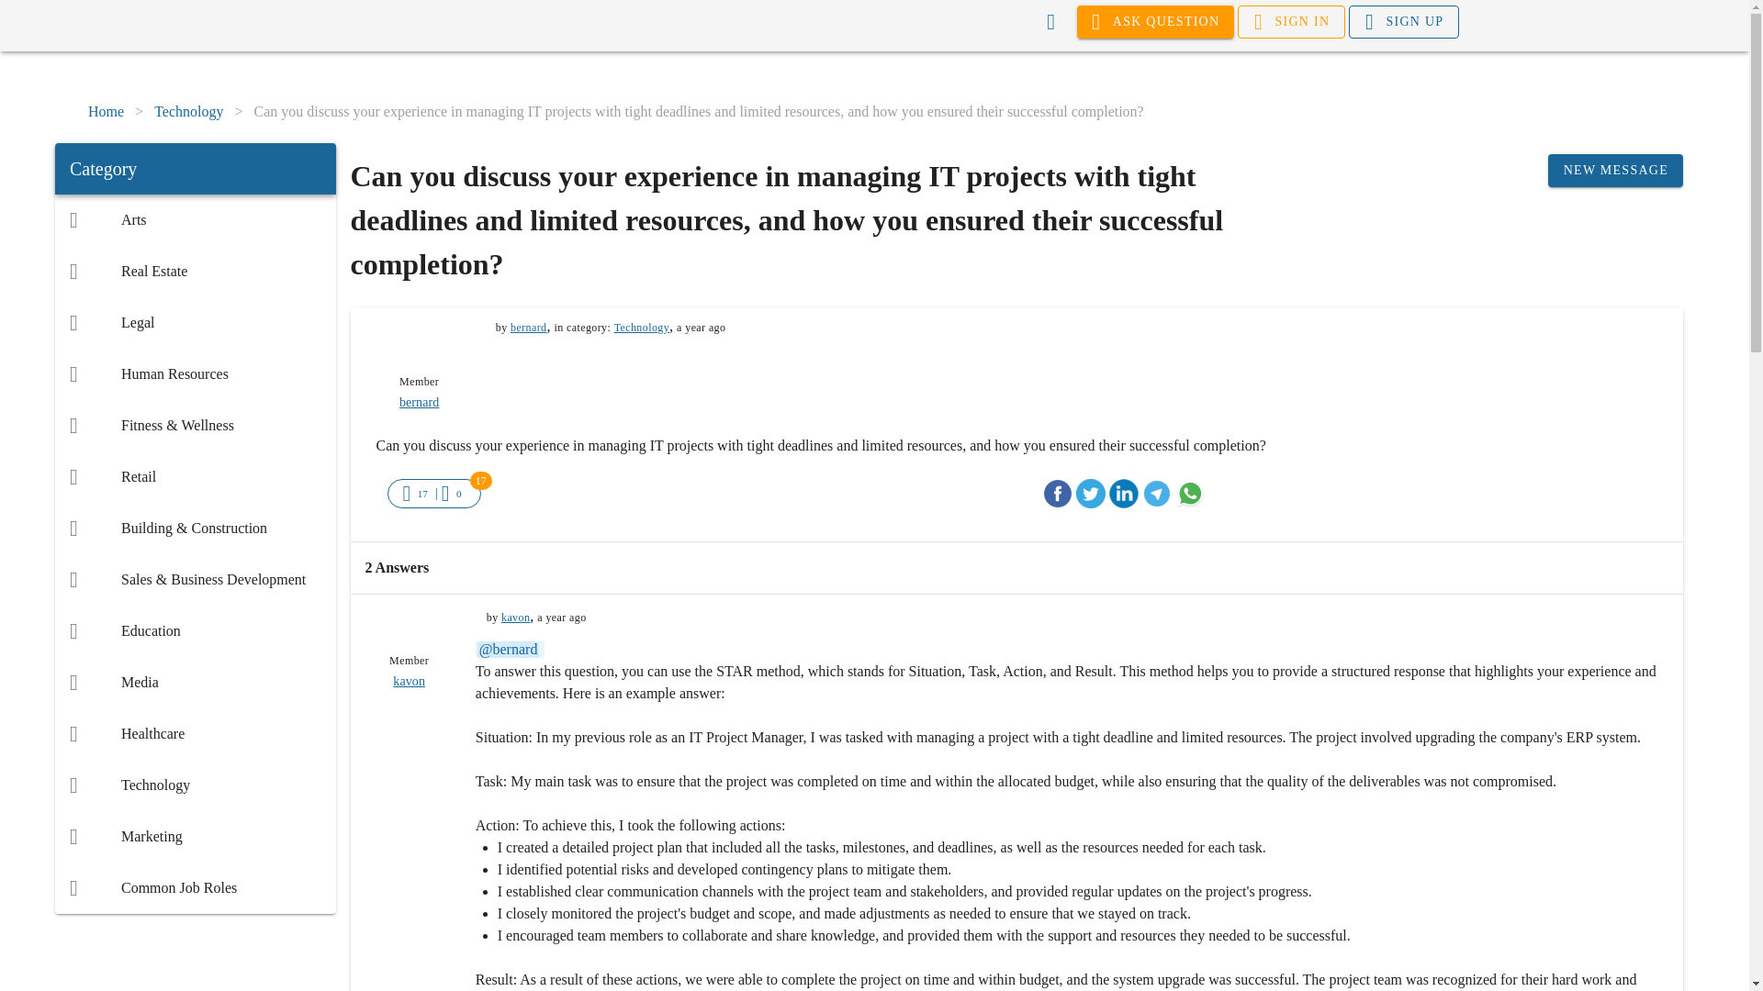 Image resolution: width=1763 pixels, height=991 pixels. Describe the element at coordinates (195, 272) in the screenshot. I see `Real Estate` at that location.